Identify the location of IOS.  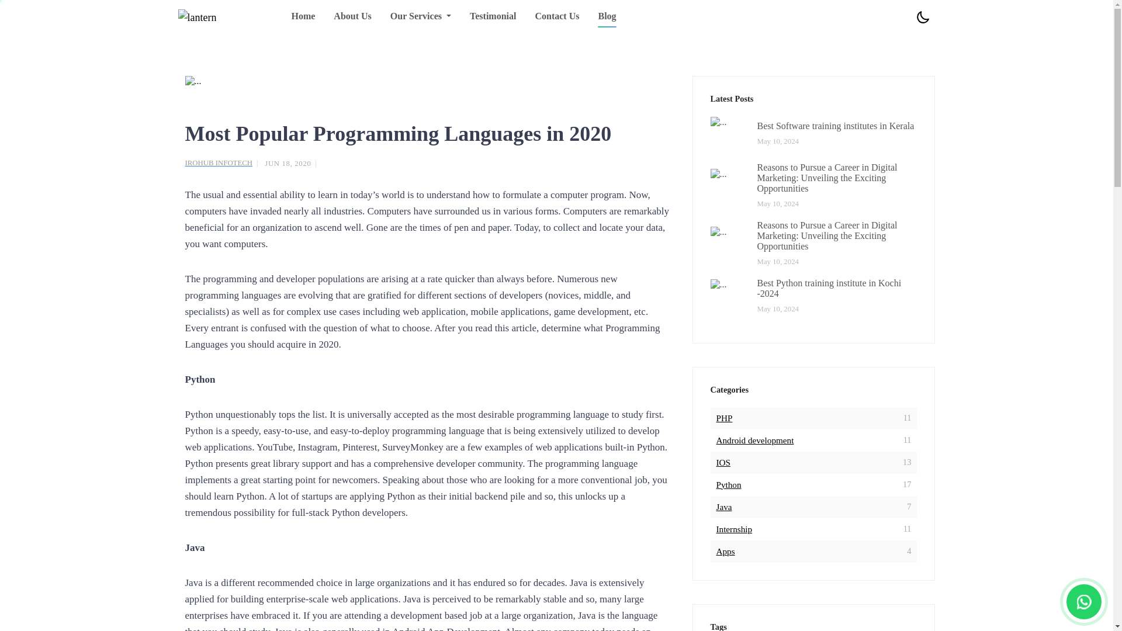
(725, 418).